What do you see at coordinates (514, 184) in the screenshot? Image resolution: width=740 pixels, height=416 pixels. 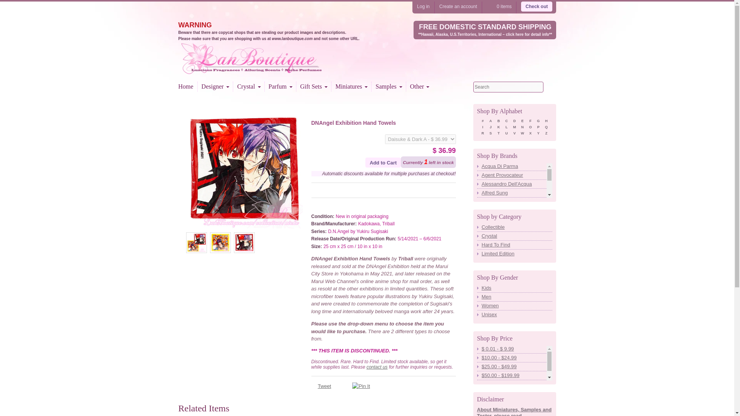 I see `Alessandro Dell'Acqua` at bounding box center [514, 184].